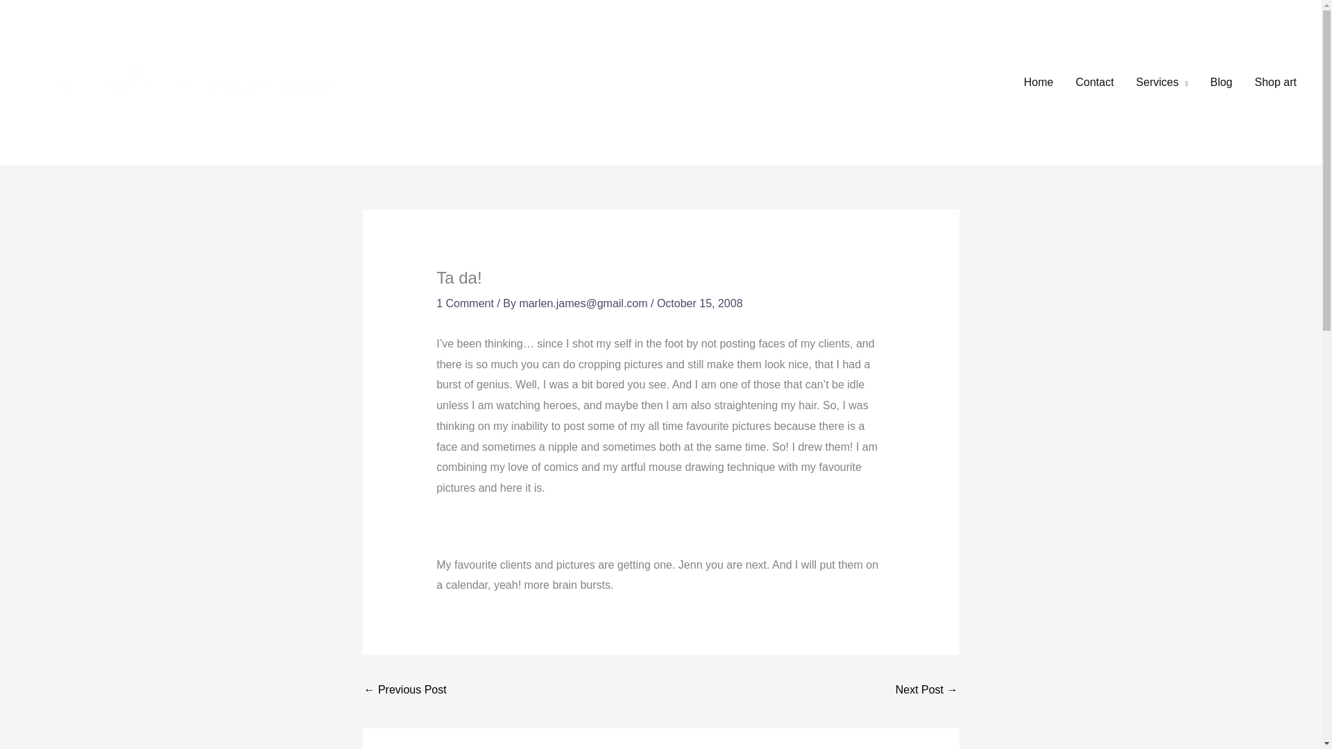 This screenshot has height=749, width=1332. I want to click on Services, so click(1163, 83).